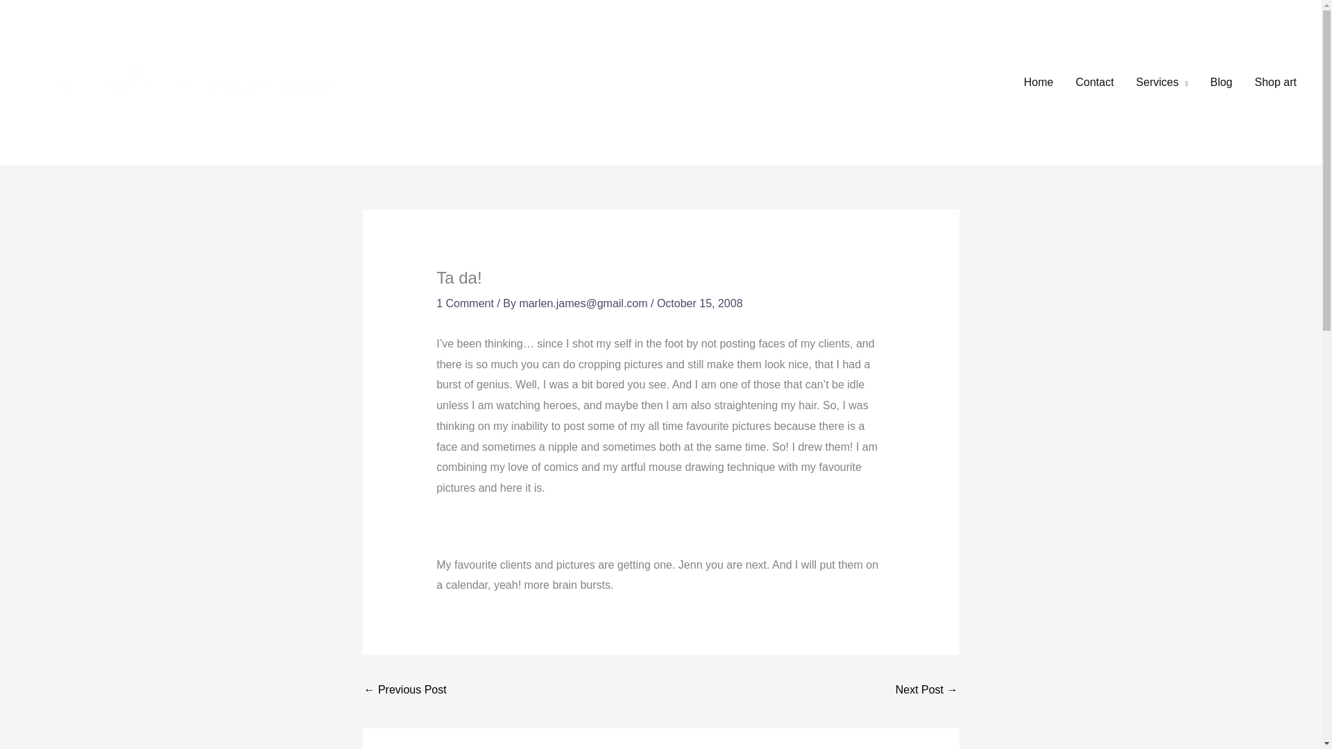 This screenshot has height=749, width=1332. I want to click on Services, so click(1163, 83).